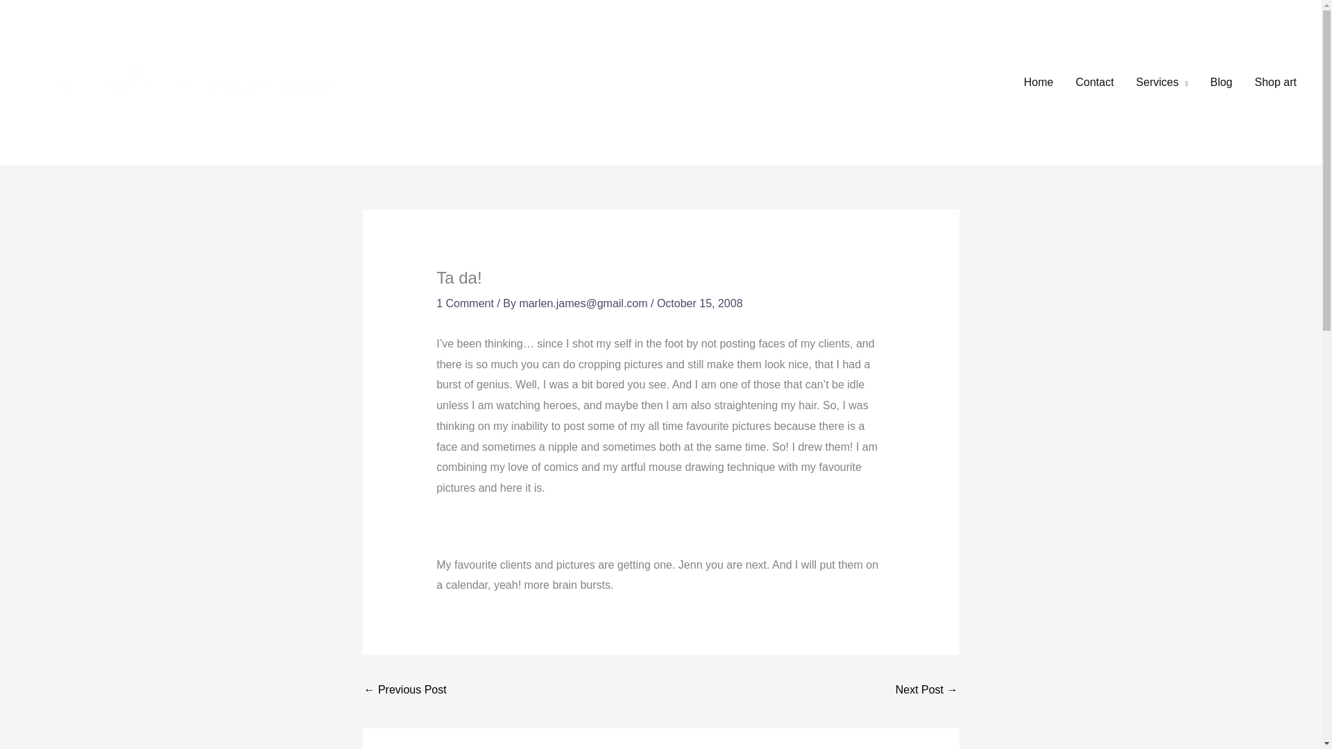 This screenshot has height=749, width=1332. I want to click on Services, so click(1163, 83).